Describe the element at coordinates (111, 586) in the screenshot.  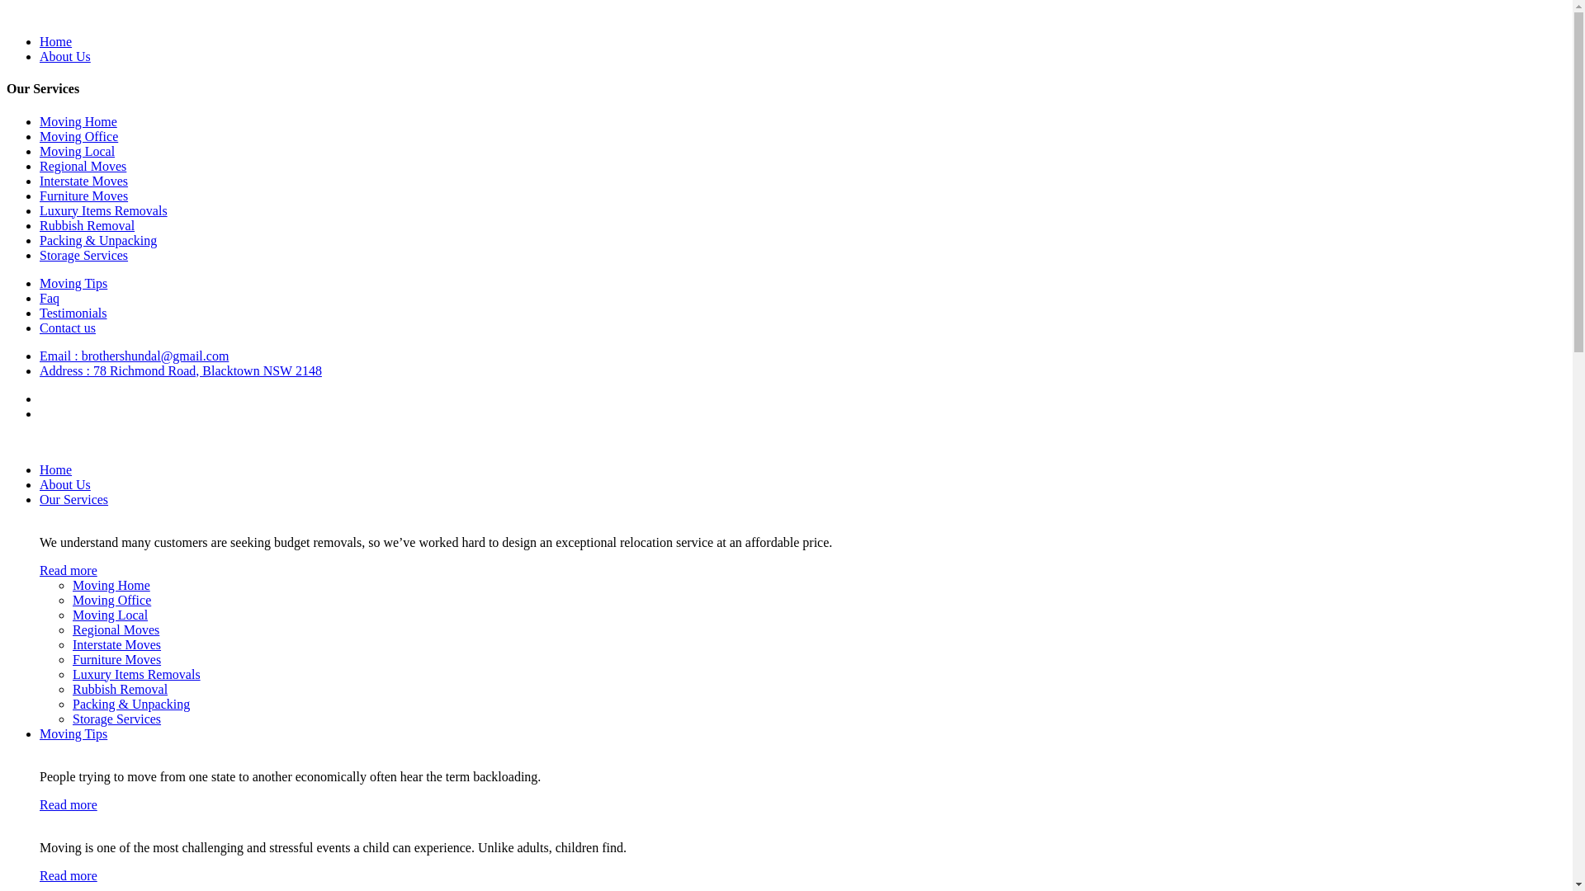
I see `Moving Home` at that location.